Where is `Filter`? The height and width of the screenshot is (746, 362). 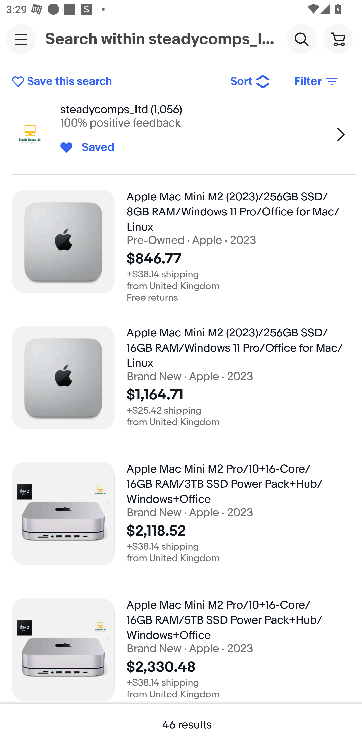 Filter is located at coordinates (317, 82).